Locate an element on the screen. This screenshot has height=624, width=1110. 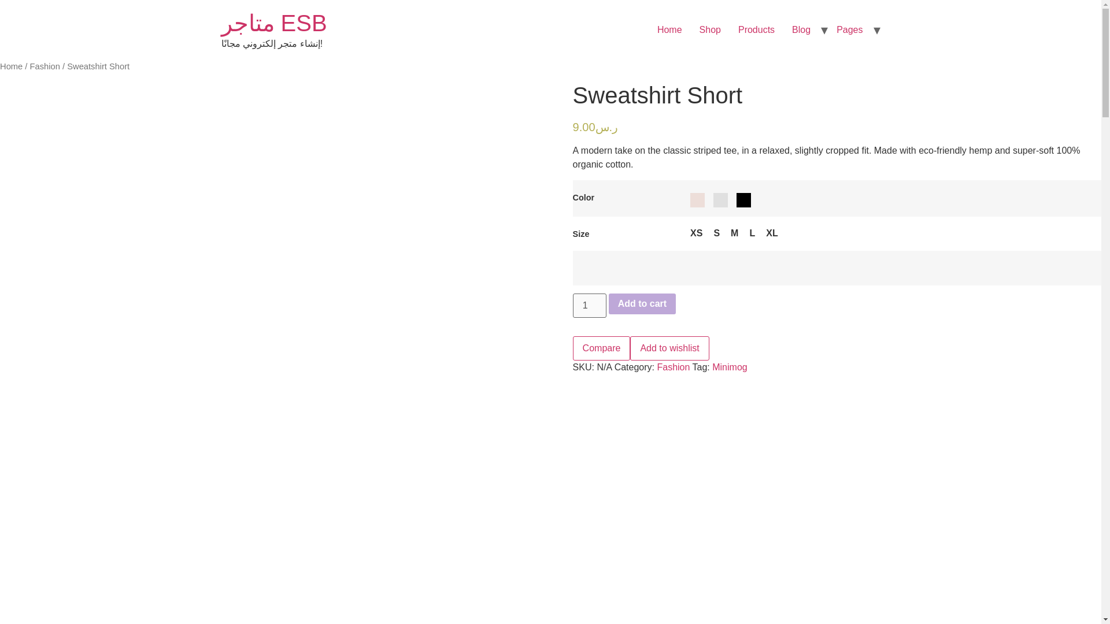
Black is located at coordinates (743, 200).